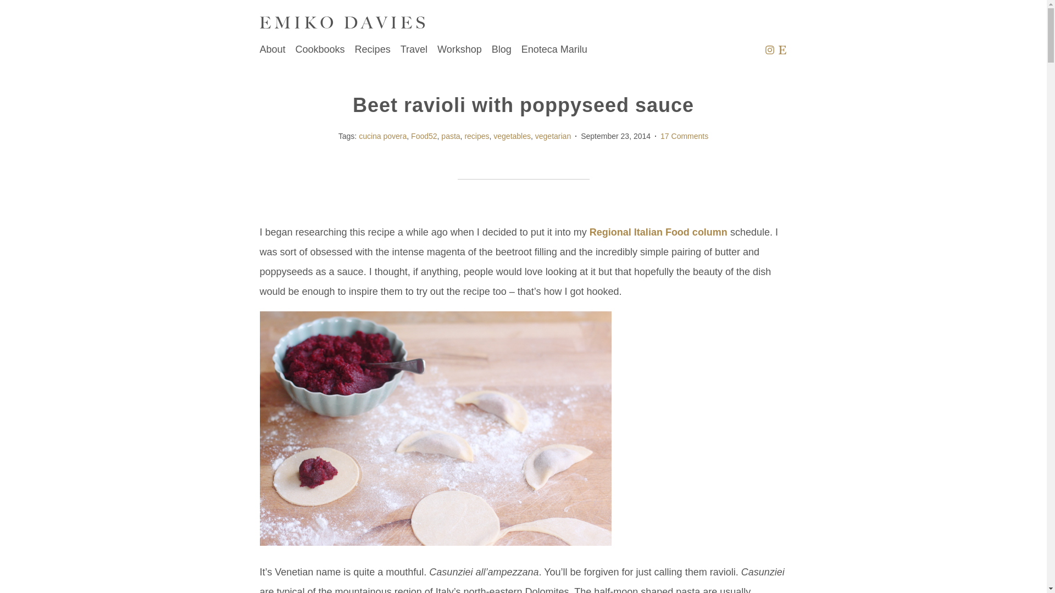 Image resolution: width=1055 pixels, height=593 pixels. Describe the element at coordinates (382, 136) in the screenshot. I see `cucina povera` at that location.